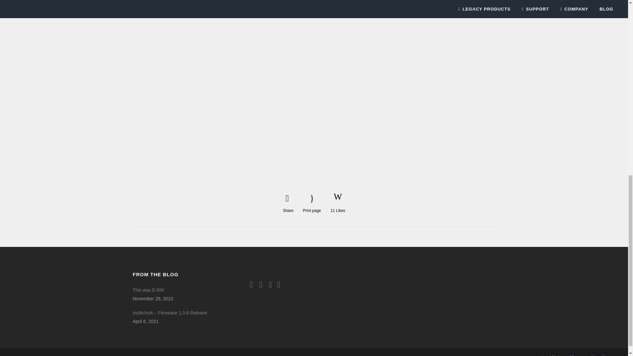  I want to click on Like this, so click(338, 204).